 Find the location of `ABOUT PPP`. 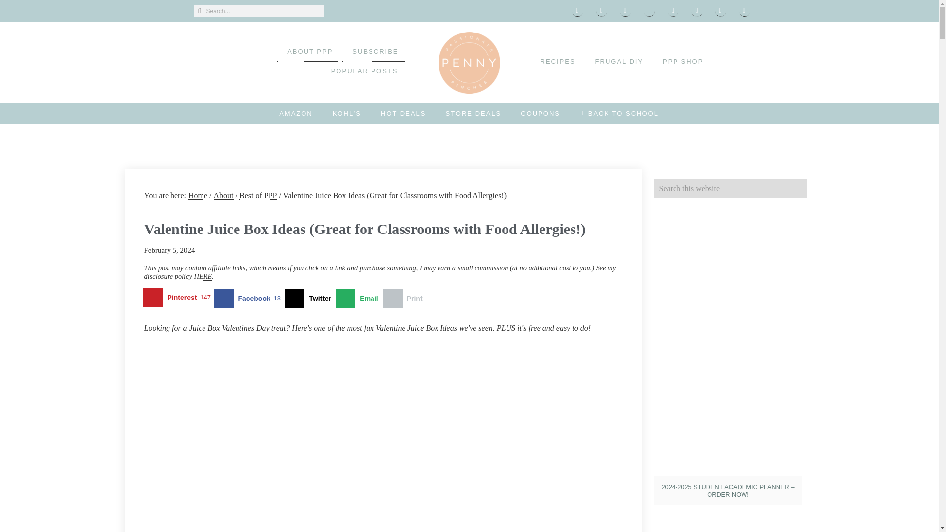

ABOUT PPP is located at coordinates (309, 52).